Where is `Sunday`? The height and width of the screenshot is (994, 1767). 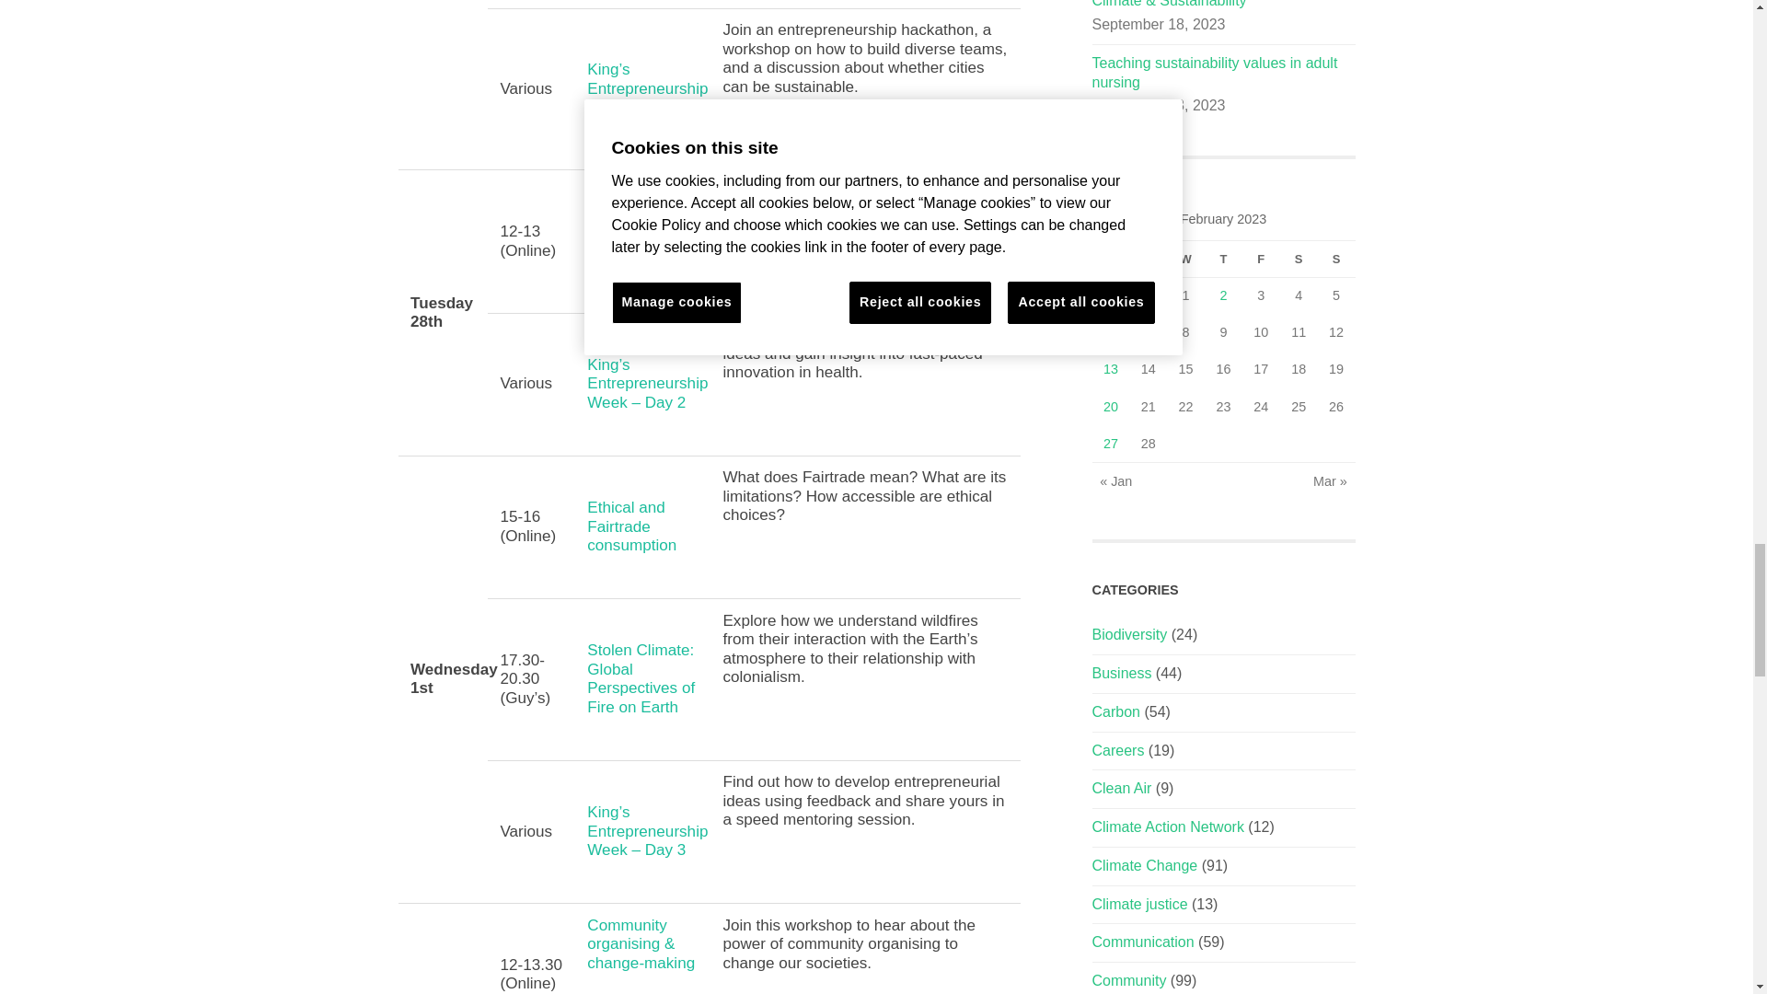 Sunday is located at coordinates (1336, 260).